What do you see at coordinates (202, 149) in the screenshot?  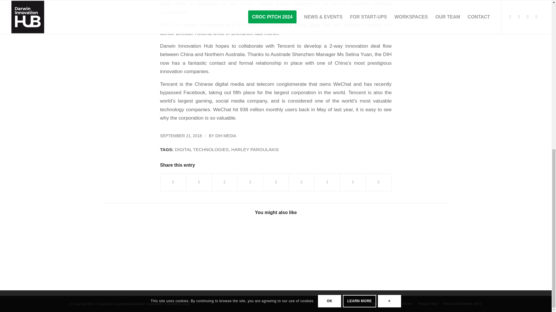 I see `DIGITAL TECHNOLOGIES` at bounding box center [202, 149].